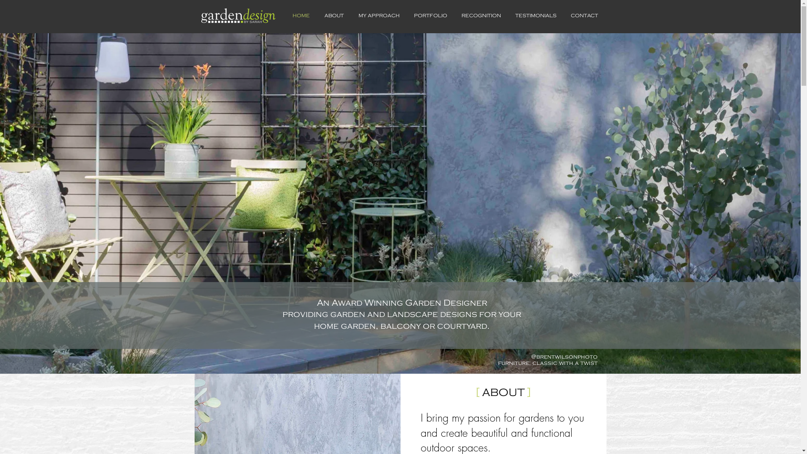 This screenshot has width=807, height=454. What do you see at coordinates (301, 16) in the screenshot?
I see `HOME` at bounding box center [301, 16].